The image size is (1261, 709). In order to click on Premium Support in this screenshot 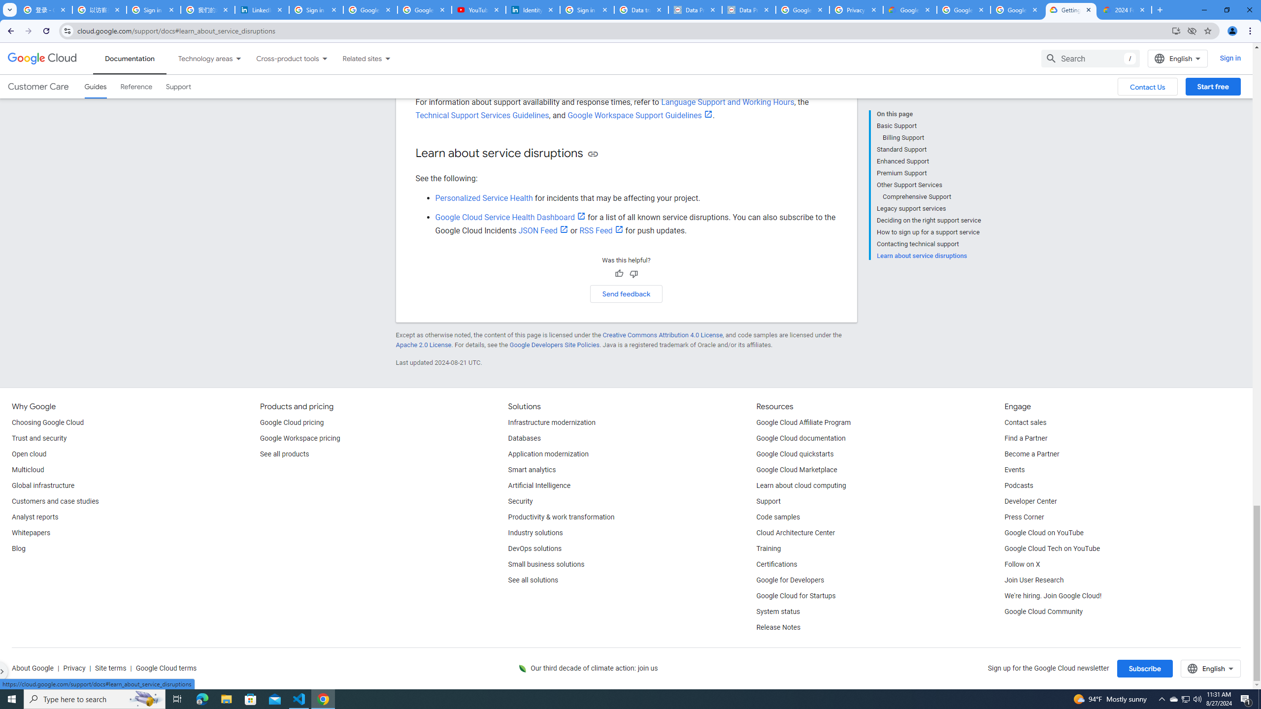, I will do `click(929, 173)`.